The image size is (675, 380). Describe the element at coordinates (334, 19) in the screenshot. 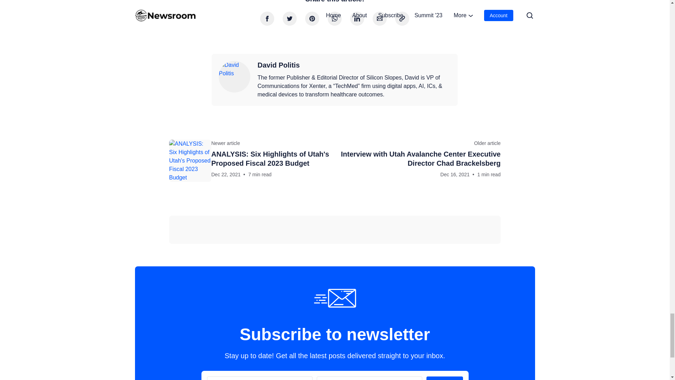

I see `Share on Whatsapp` at that location.